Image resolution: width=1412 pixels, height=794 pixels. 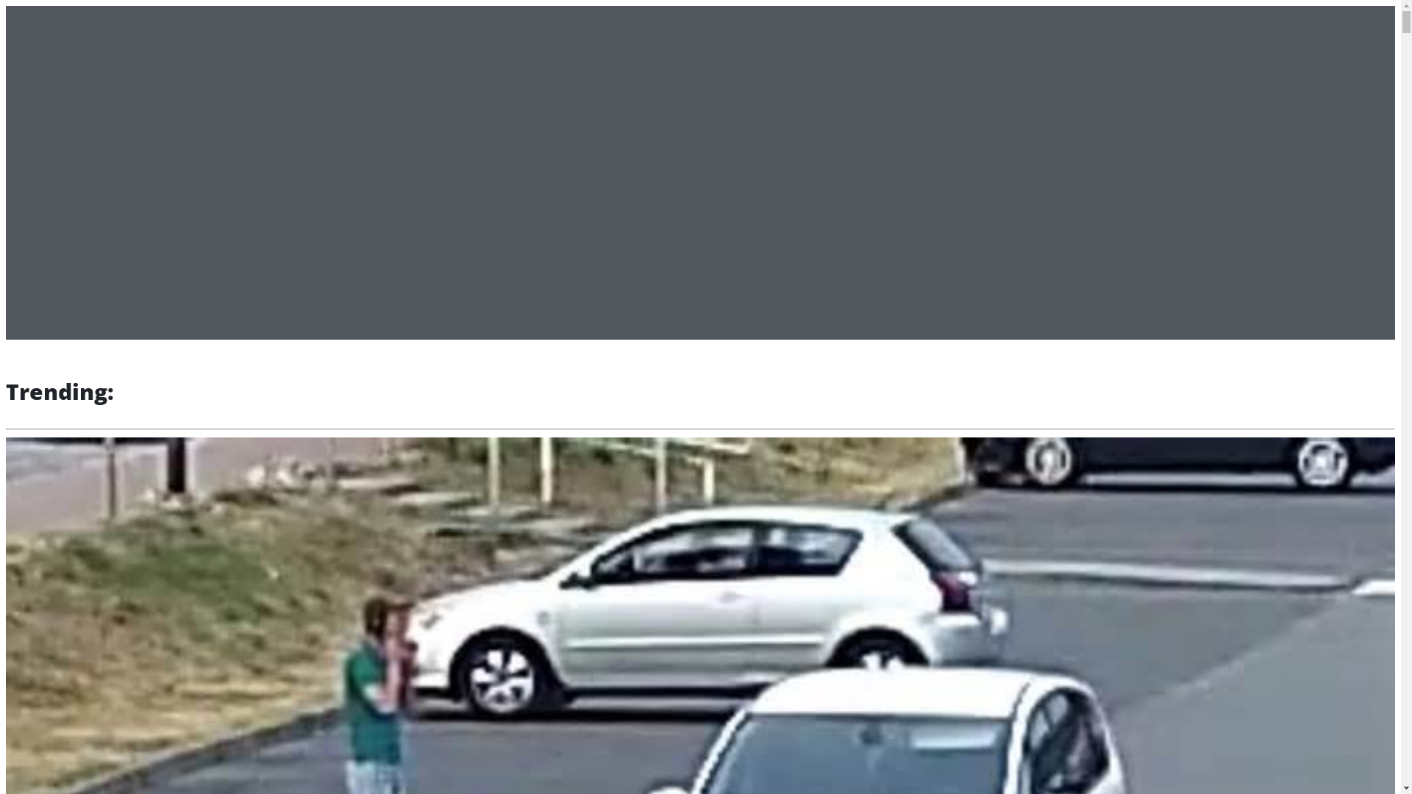 What do you see at coordinates (66, 19) in the screenshot?
I see `equateur.cd` at bounding box center [66, 19].